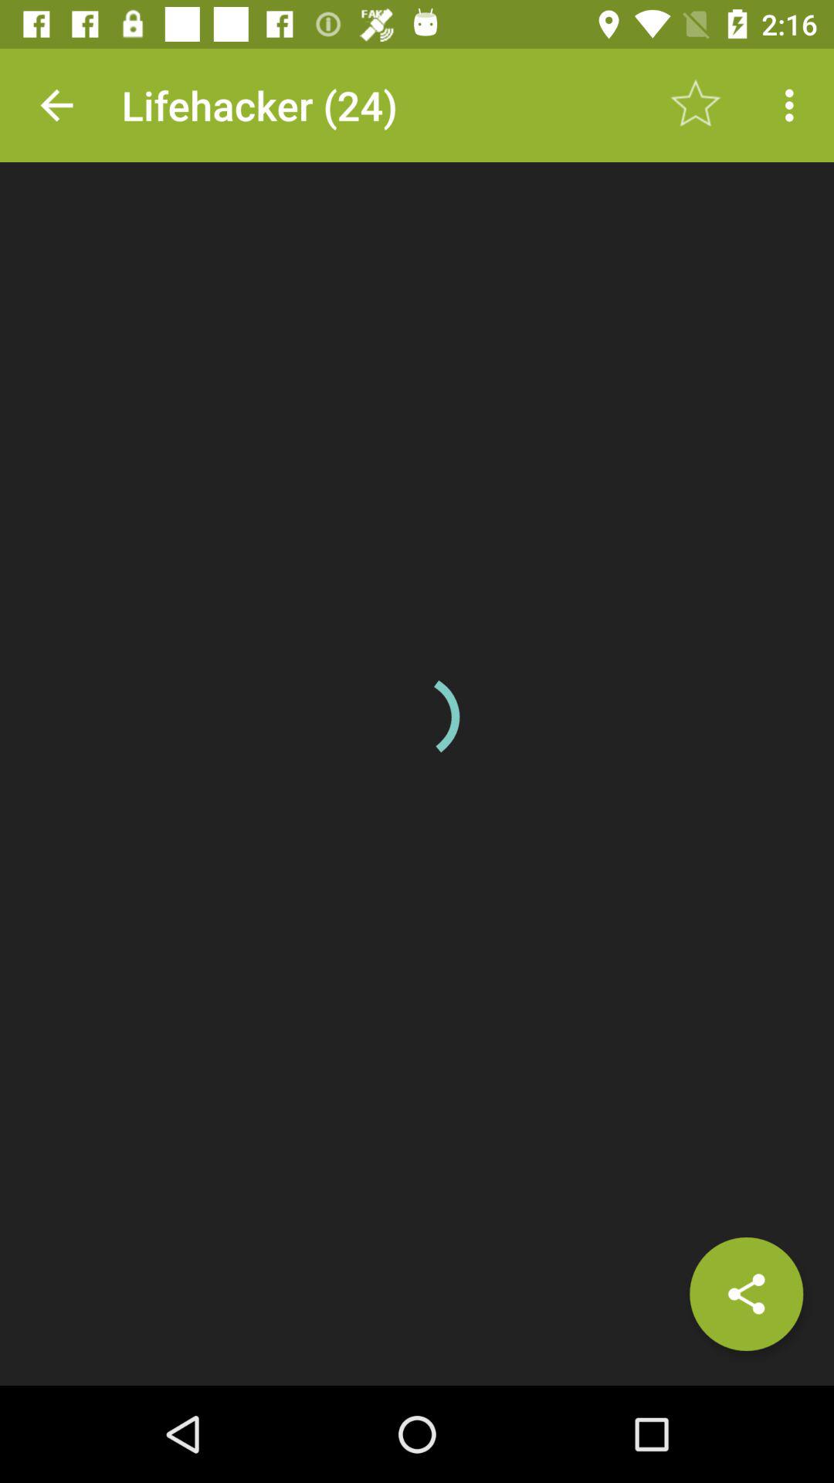  Describe the element at coordinates (56, 105) in the screenshot. I see `turn off icon next to lifehacker (24) app` at that location.